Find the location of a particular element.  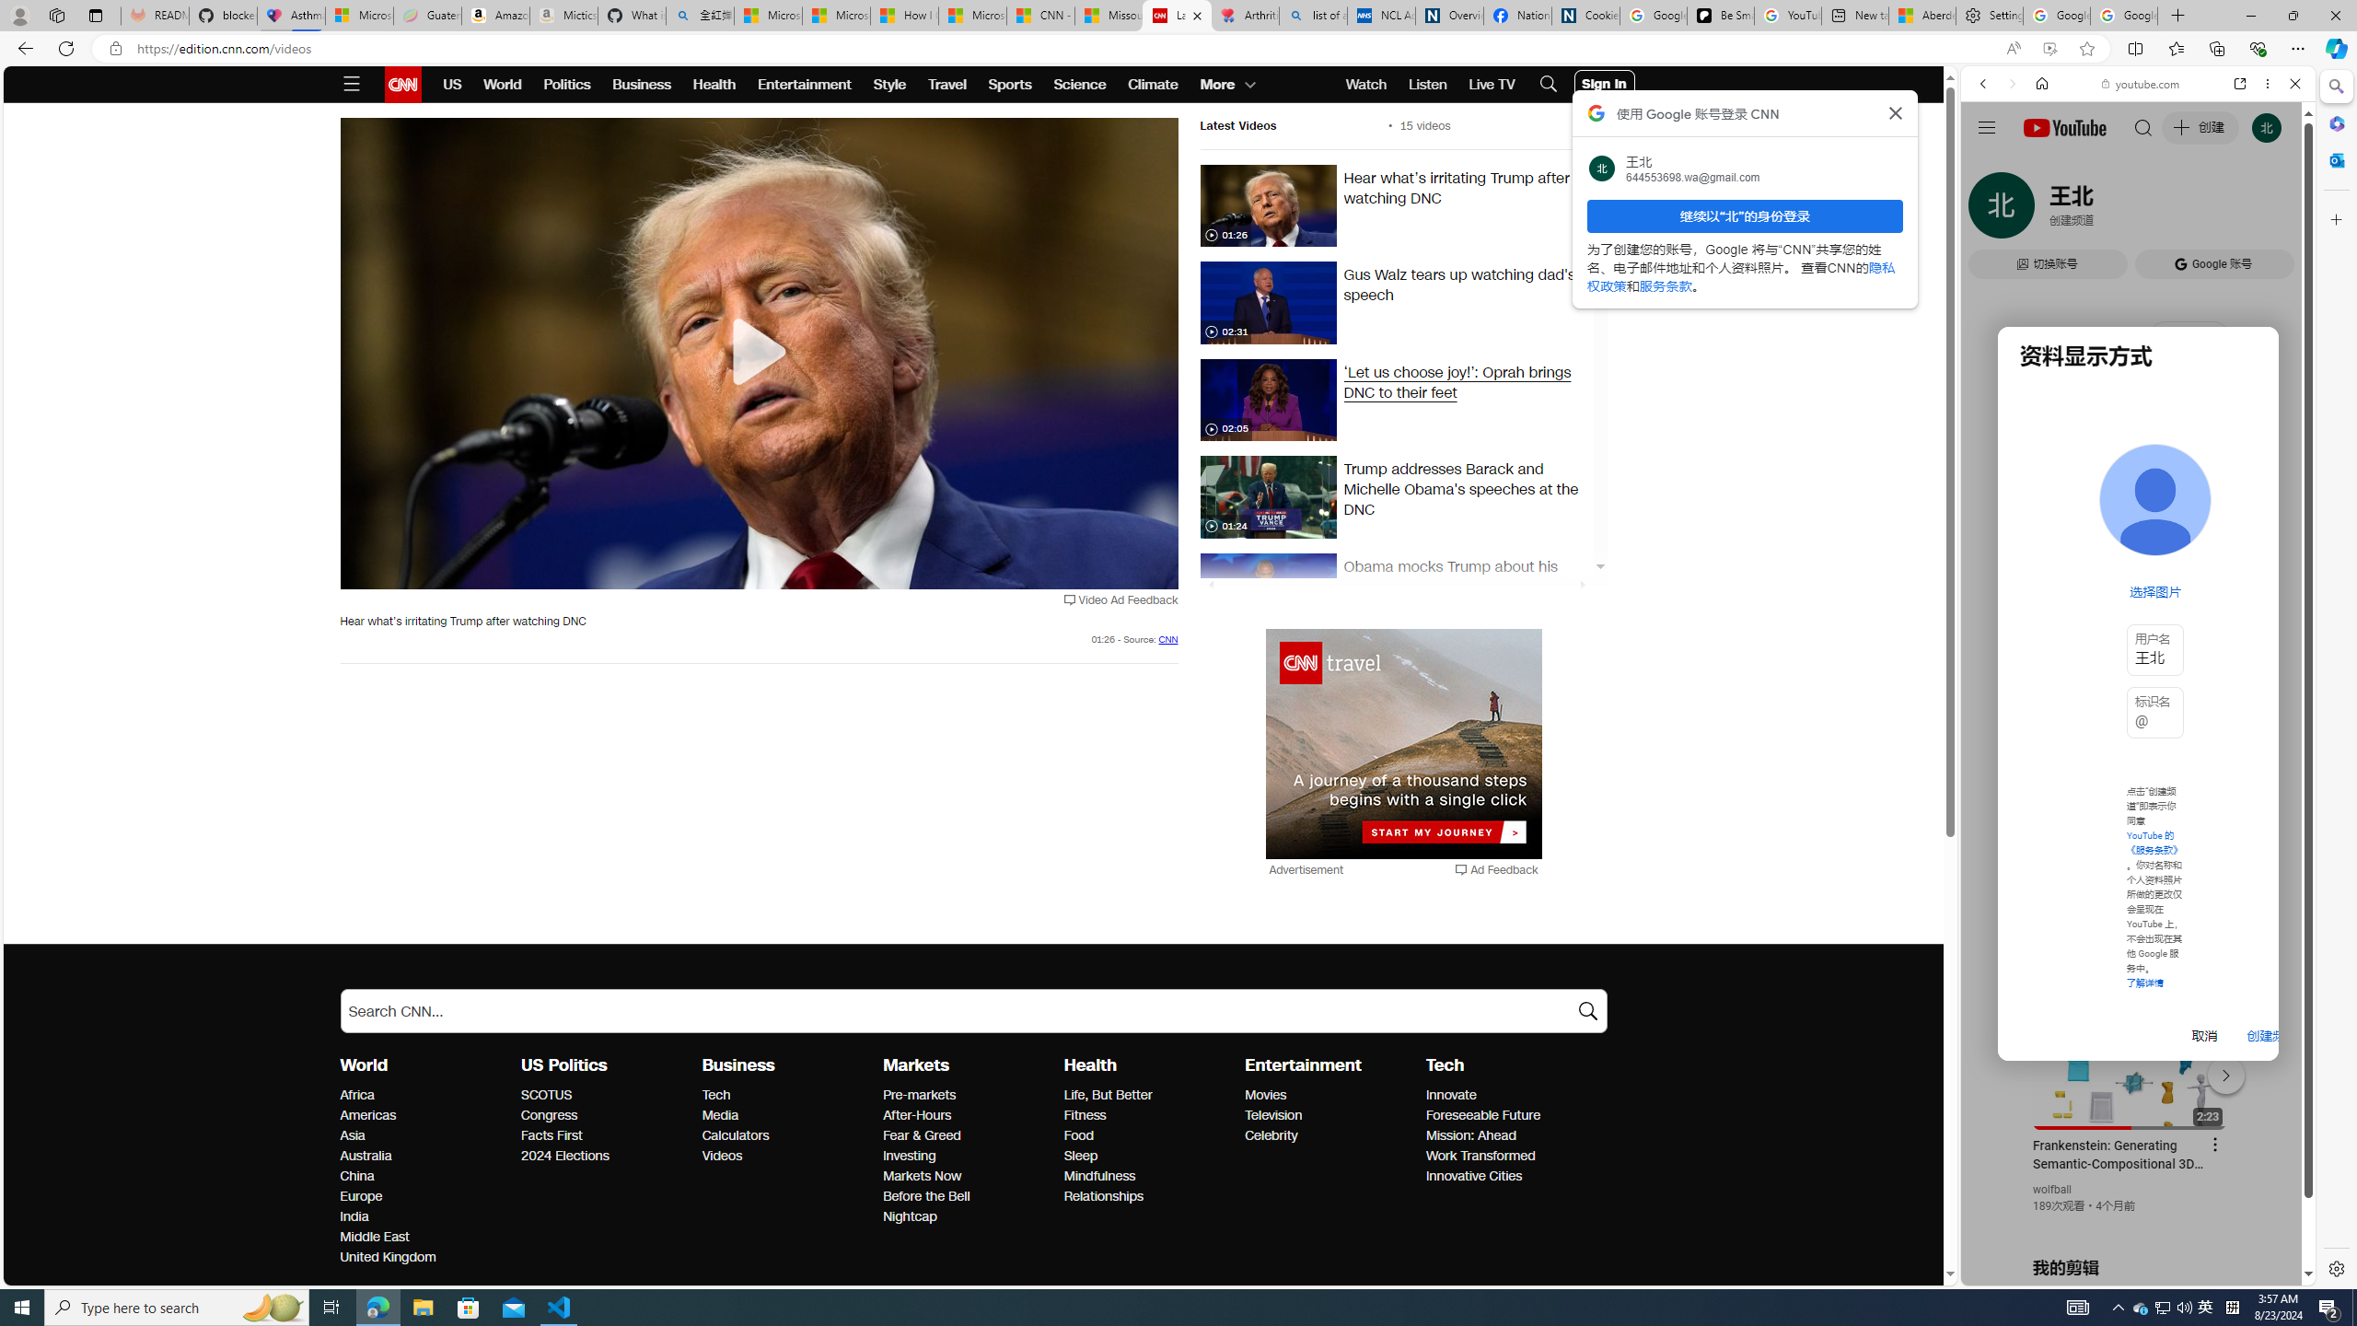

Tech Foreseeable Future is located at coordinates (1483, 1116).